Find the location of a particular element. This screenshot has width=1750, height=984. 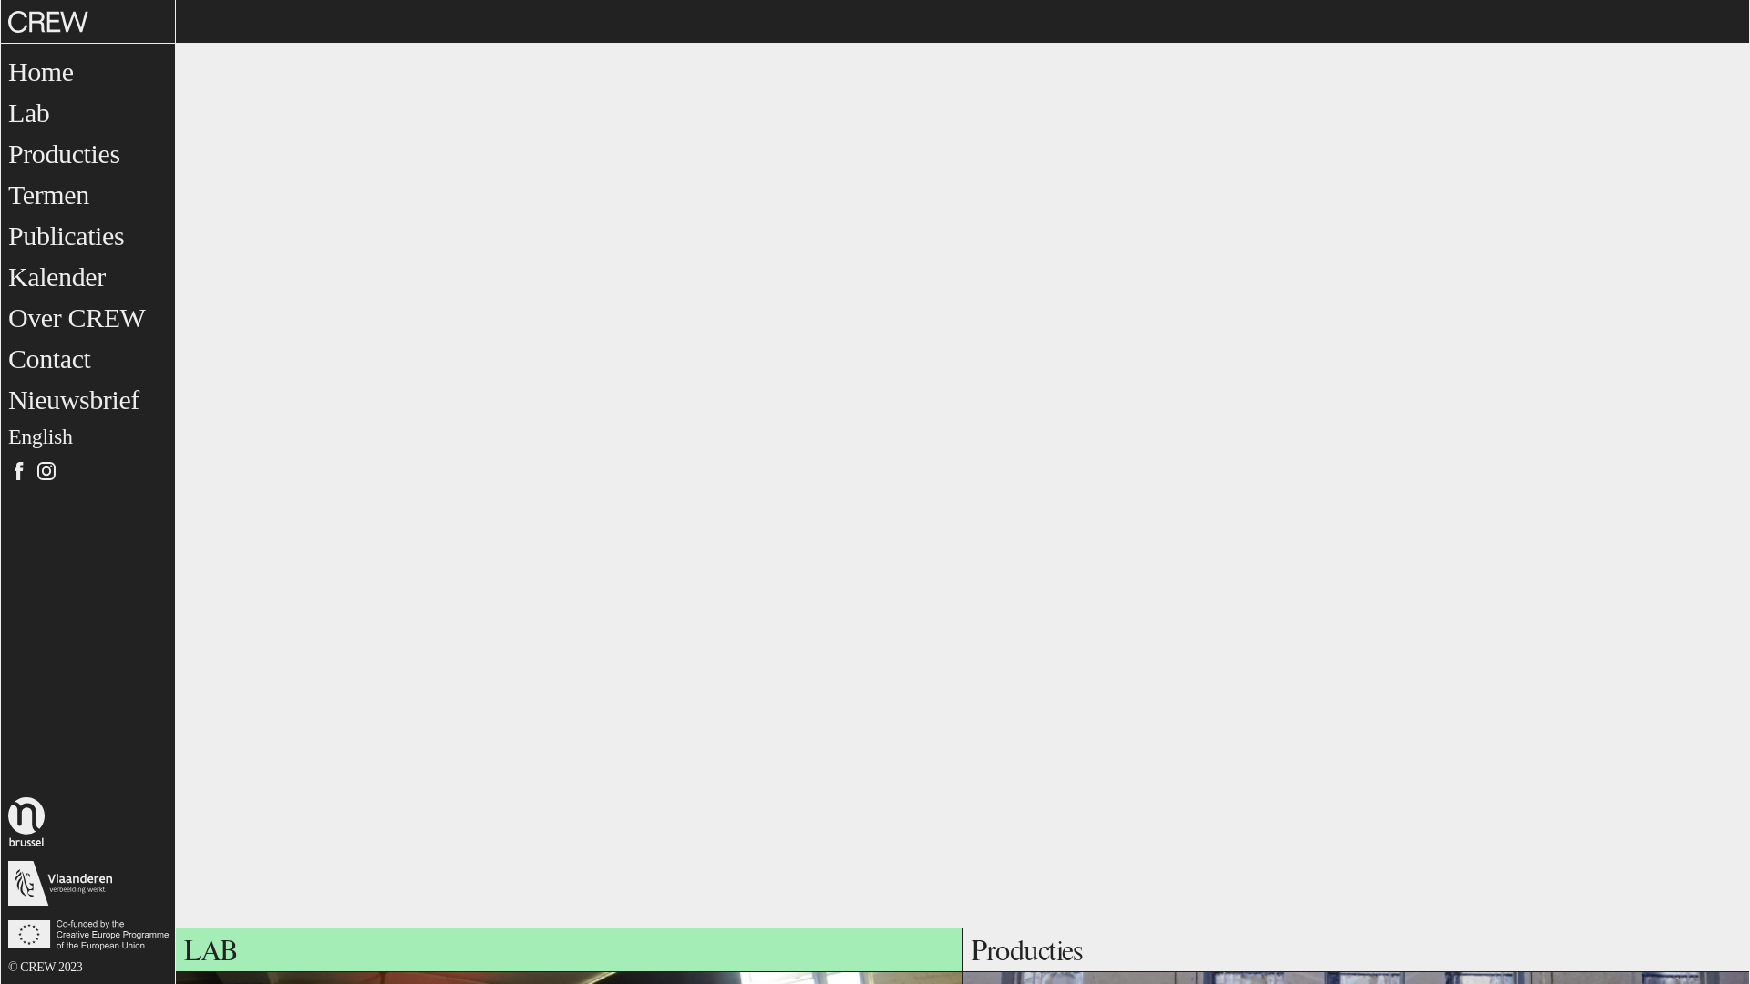

Over CREW is located at coordinates (77, 317).